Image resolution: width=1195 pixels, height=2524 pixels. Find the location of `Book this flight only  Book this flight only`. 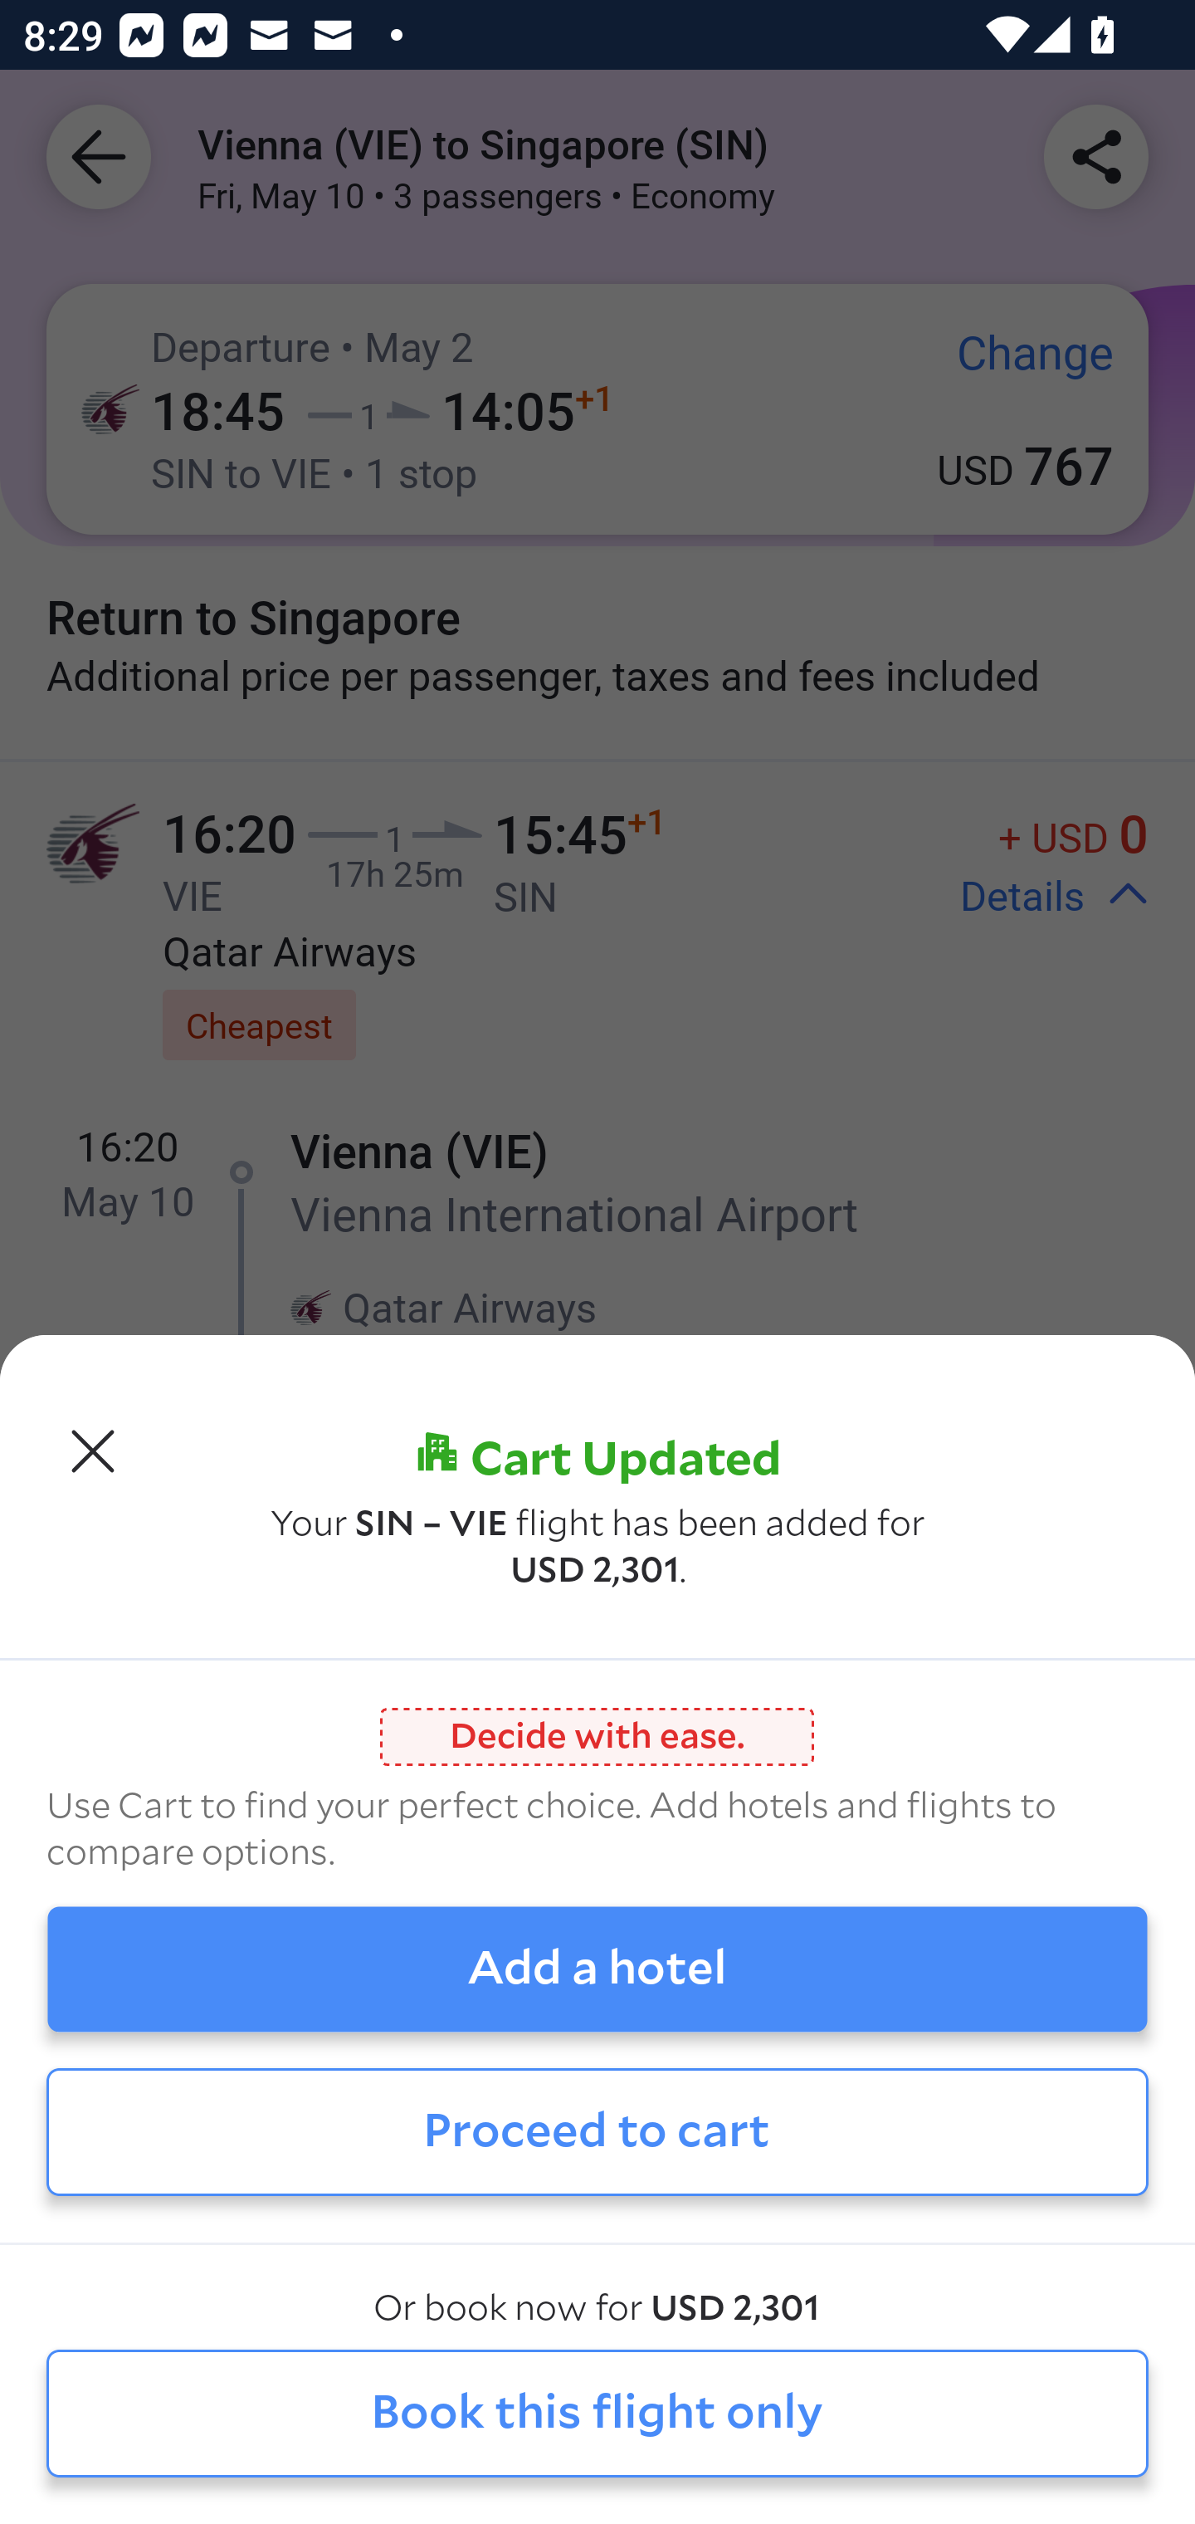

Book this flight only  Book this flight only is located at coordinates (597, 2414).